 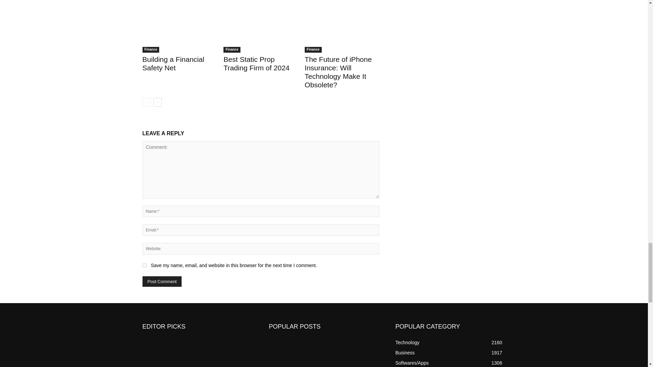 I want to click on yes, so click(x=144, y=266).